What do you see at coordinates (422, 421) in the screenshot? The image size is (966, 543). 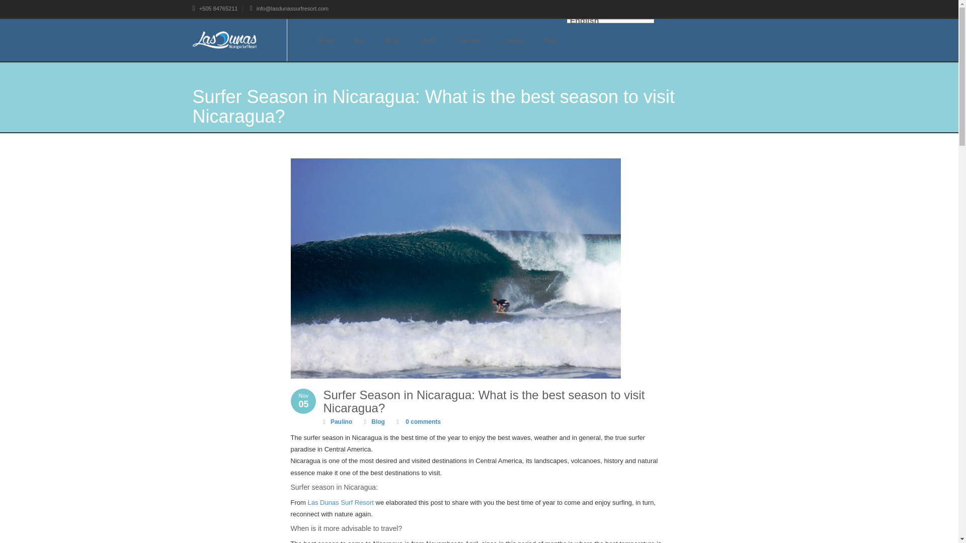 I see `0 comments` at bounding box center [422, 421].